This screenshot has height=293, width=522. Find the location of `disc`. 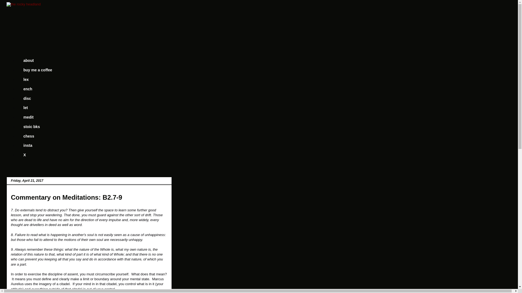

disc is located at coordinates (27, 98).